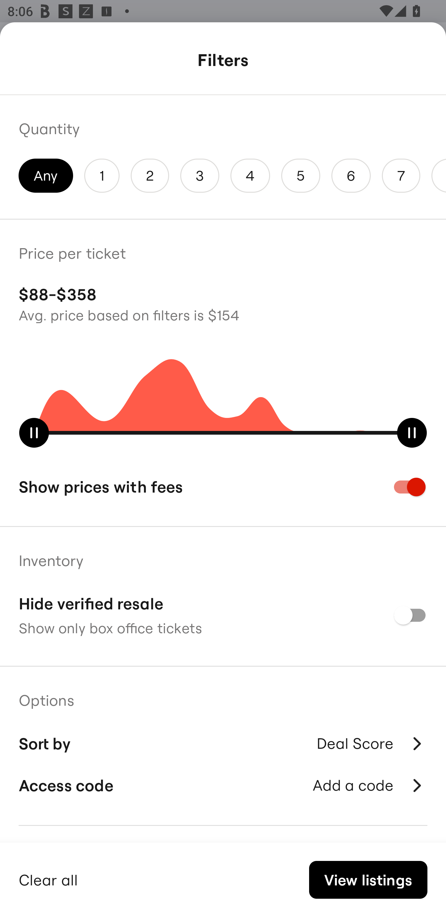  I want to click on Access code Add a code, so click(223, 785).